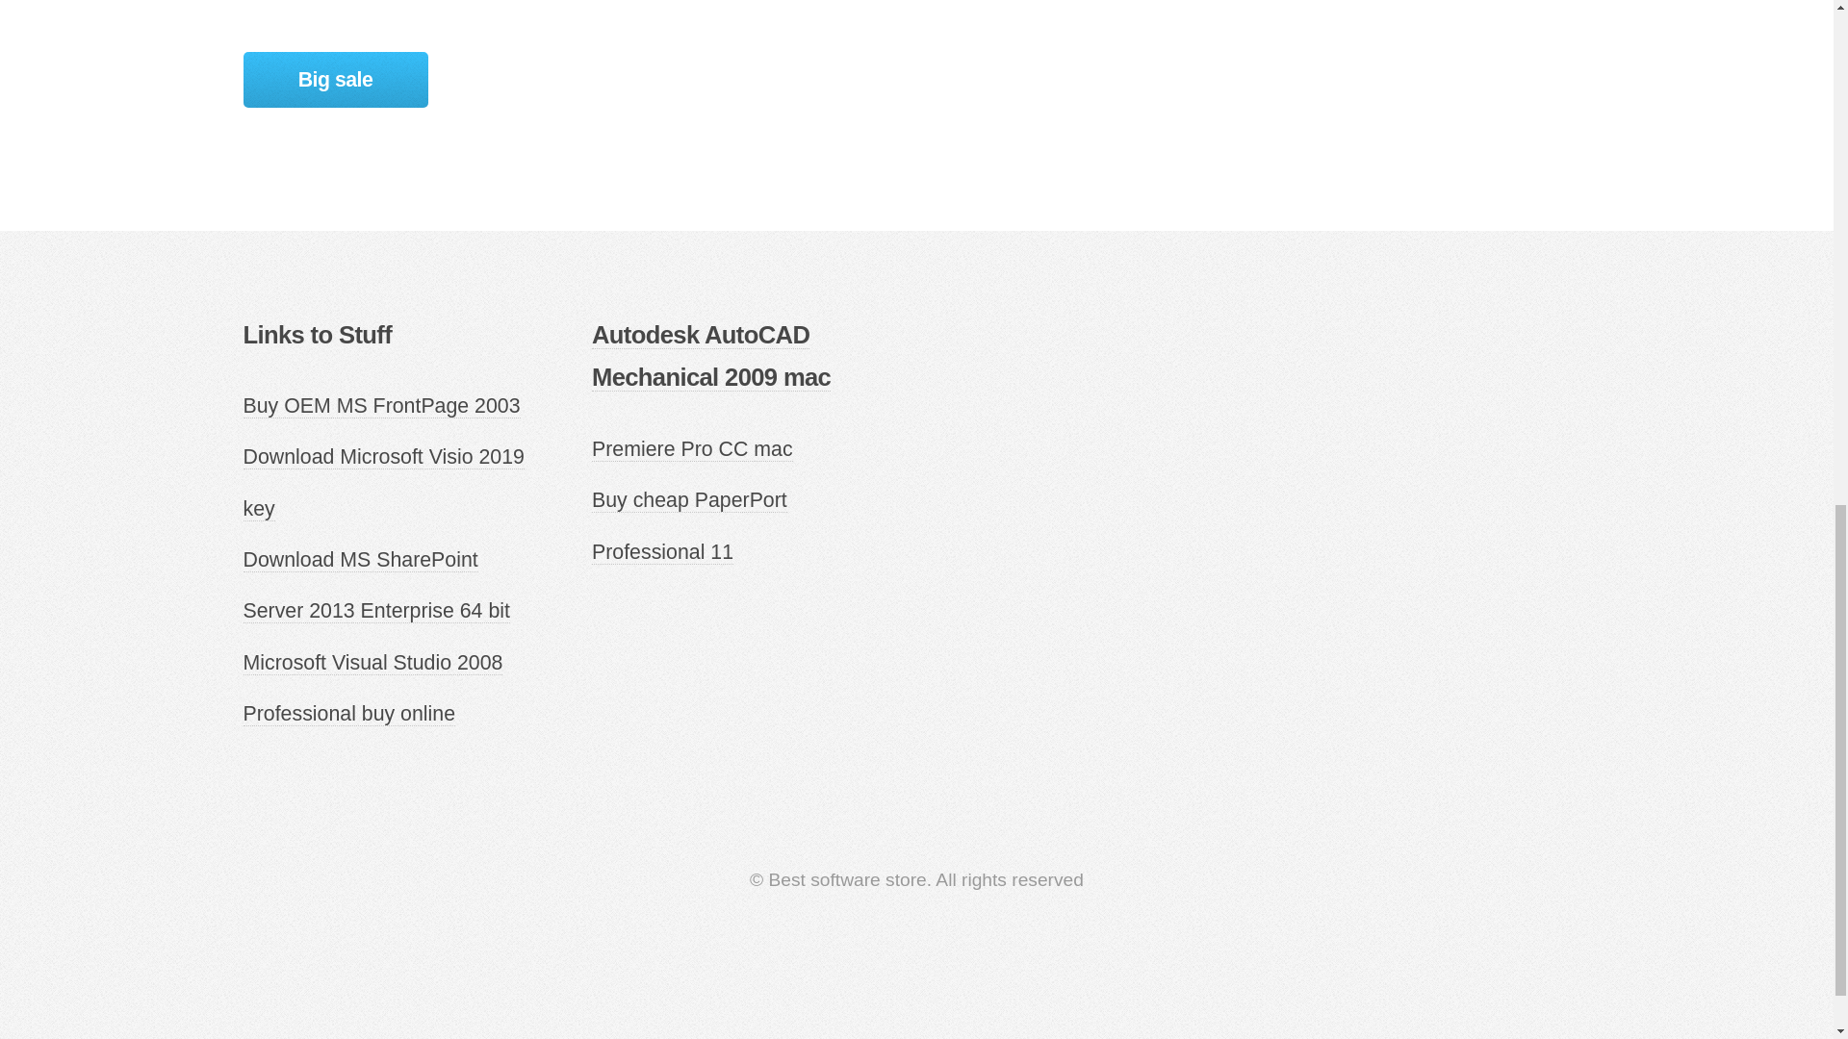  What do you see at coordinates (710, 356) in the screenshot?
I see `Autodesk AutoCAD Mechanical 2009 mac` at bounding box center [710, 356].